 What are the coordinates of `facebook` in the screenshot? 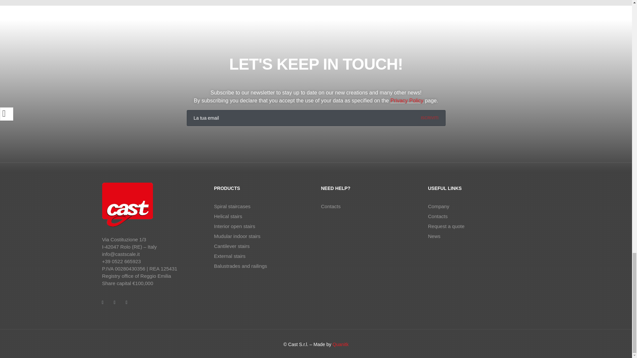 It's located at (105, 305).